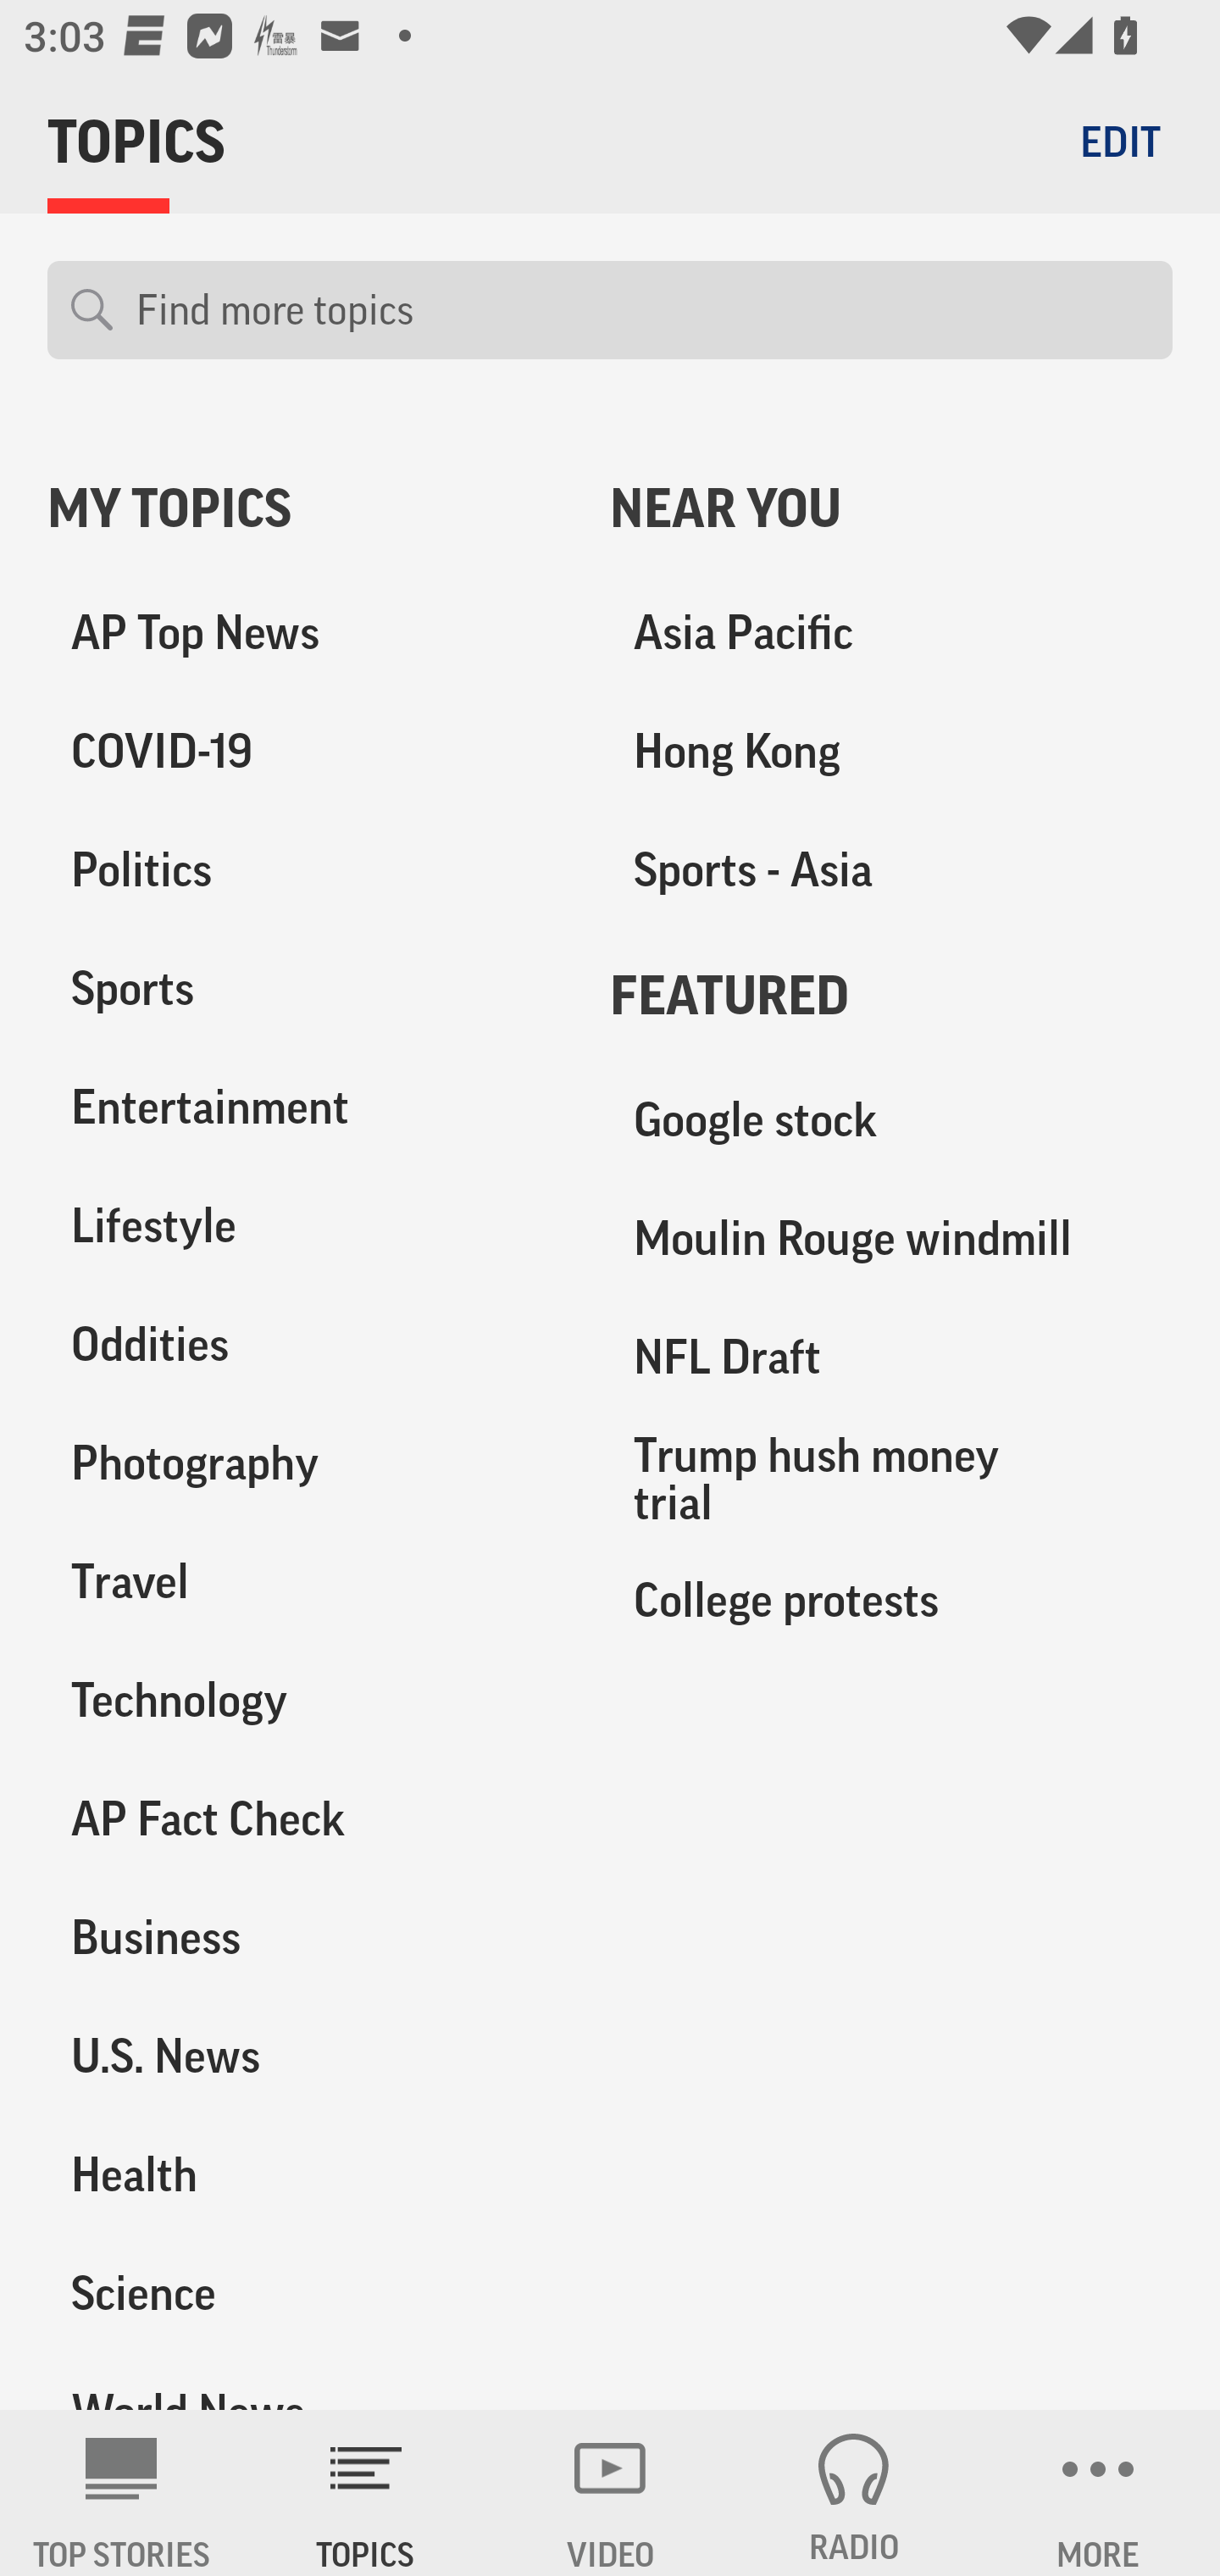 This screenshot has width=1220, height=2576. Describe the element at coordinates (305, 633) in the screenshot. I see `AP Top News` at that location.